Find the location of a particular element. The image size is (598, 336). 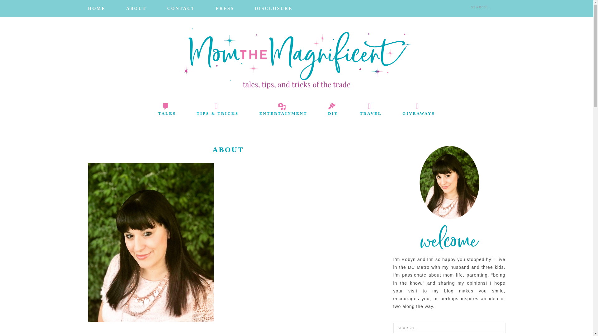

PRESS is located at coordinates (225, 9).